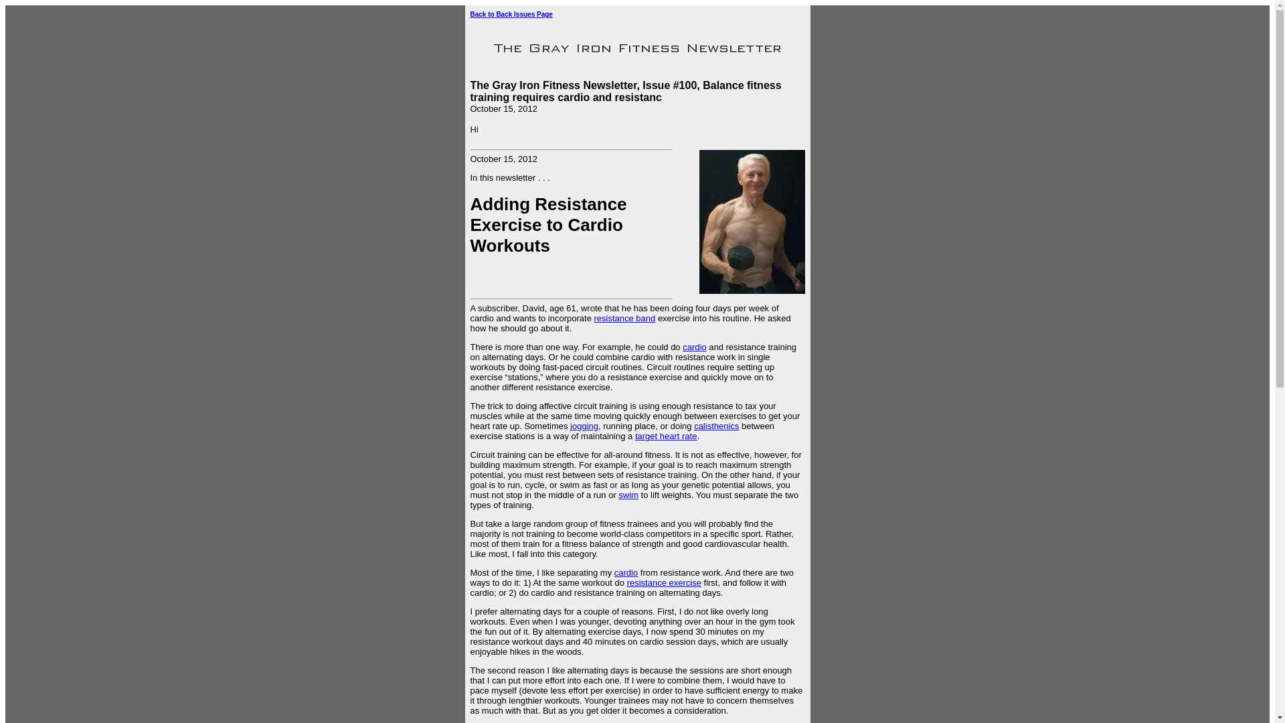 The height and width of the screenshot is (723, 1285). I want to click on jogging, so click(584, 426).